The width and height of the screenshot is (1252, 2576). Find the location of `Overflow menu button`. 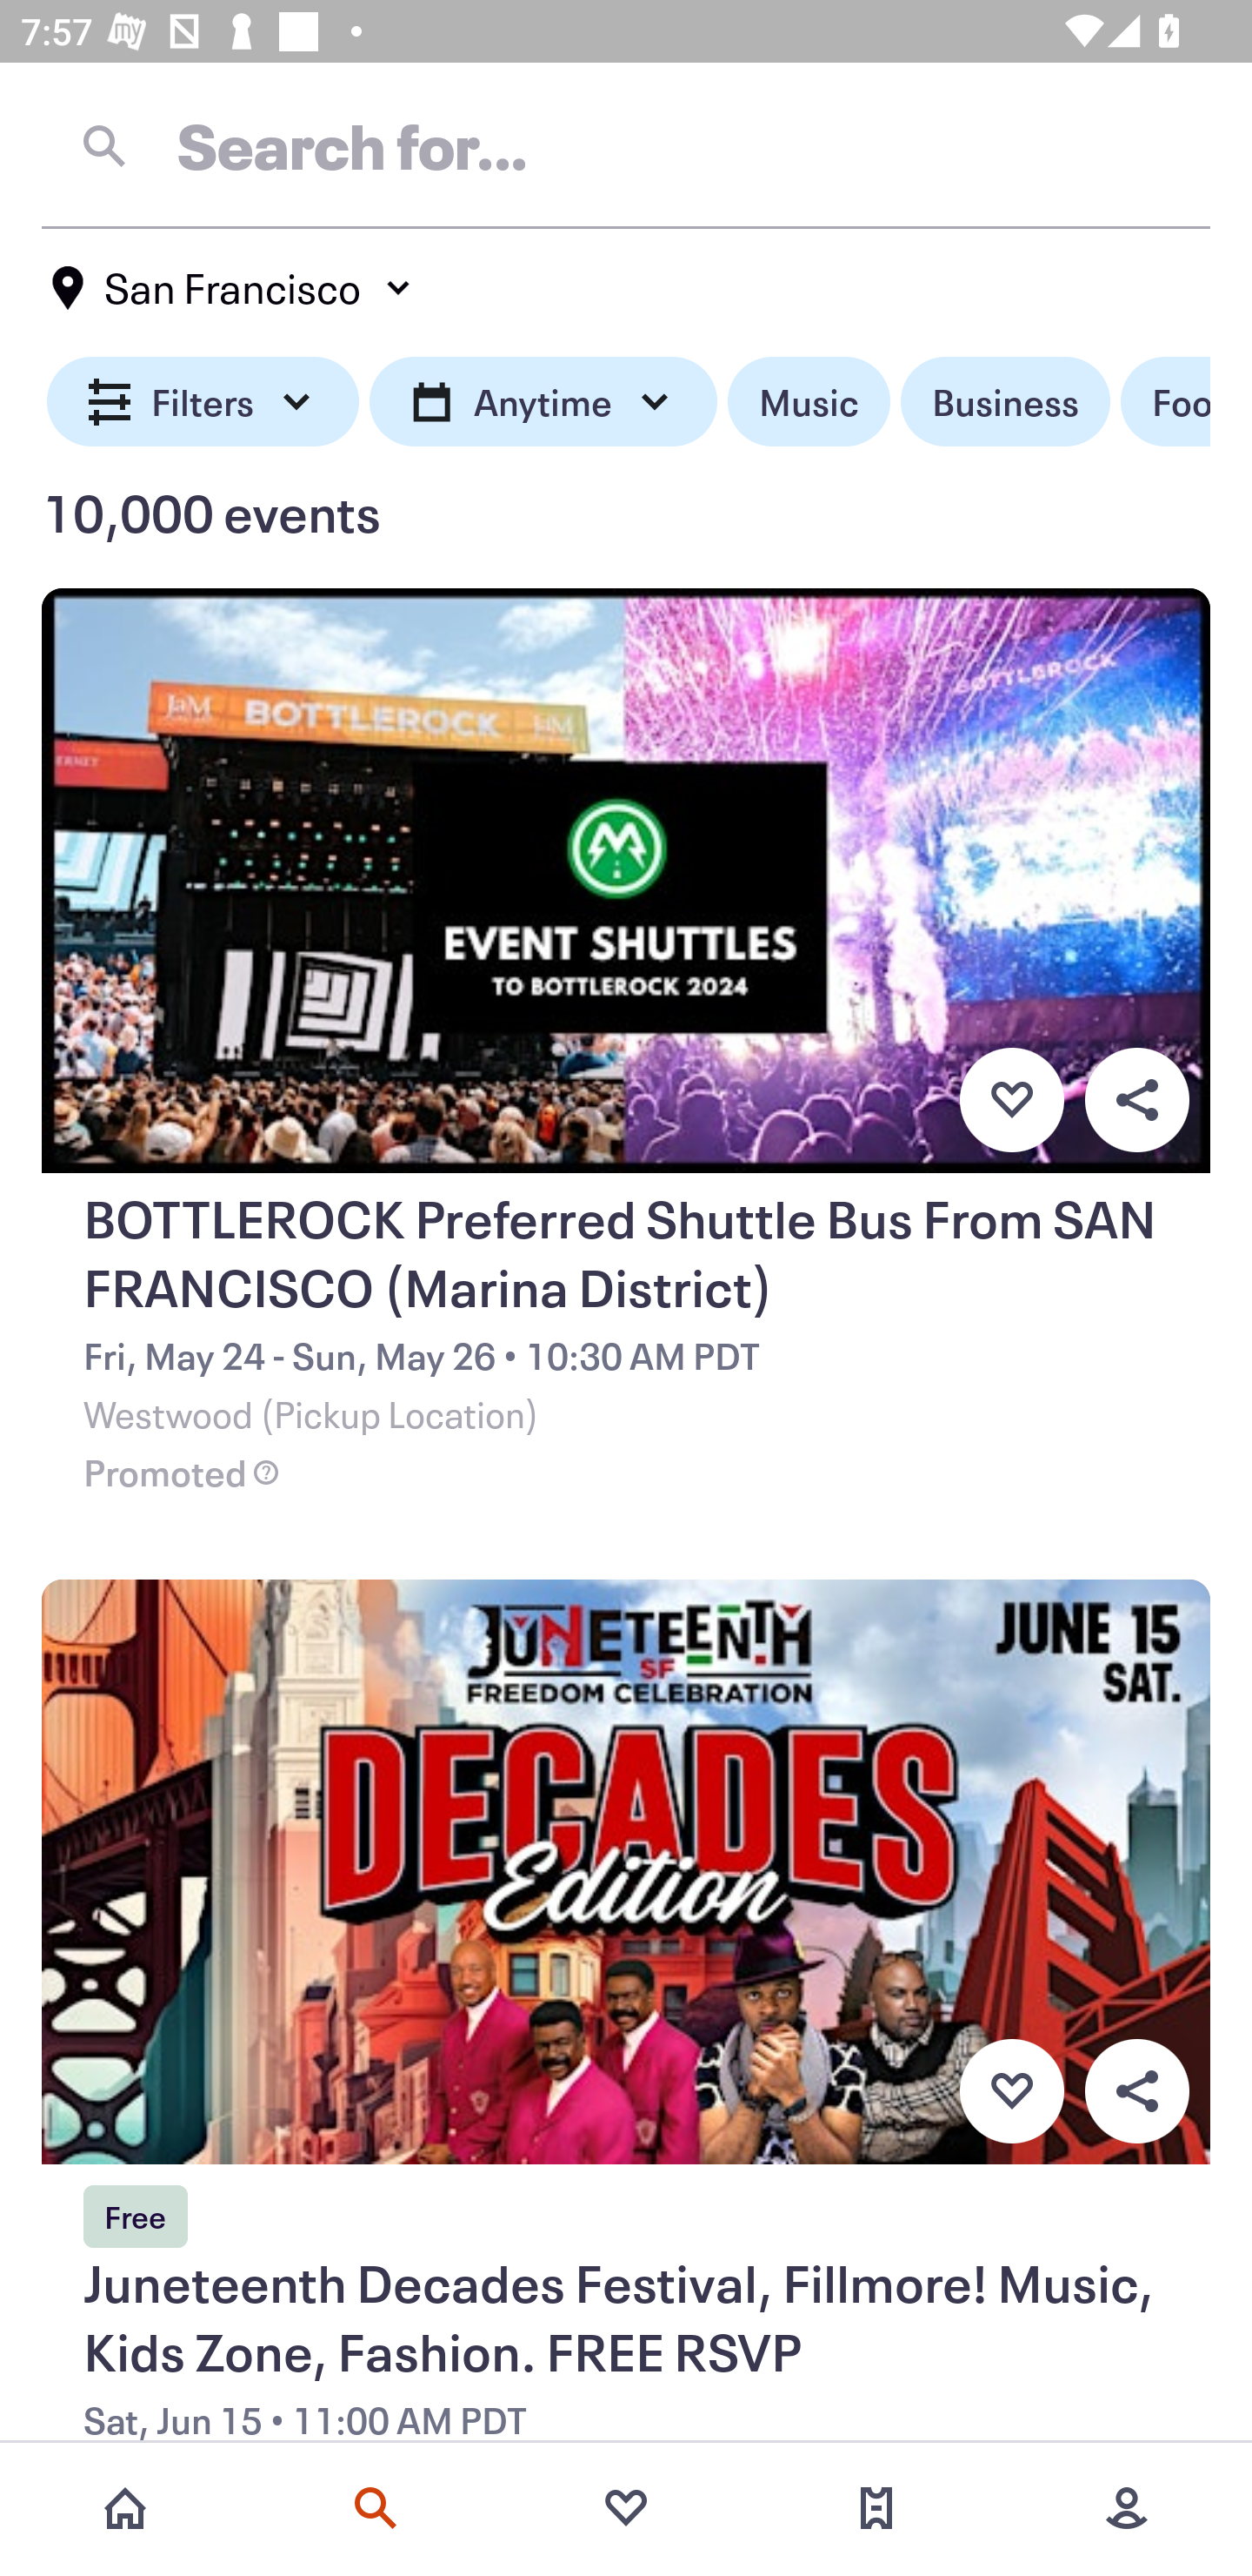

Overflow menu button is located at coordinates (1136, 1099).